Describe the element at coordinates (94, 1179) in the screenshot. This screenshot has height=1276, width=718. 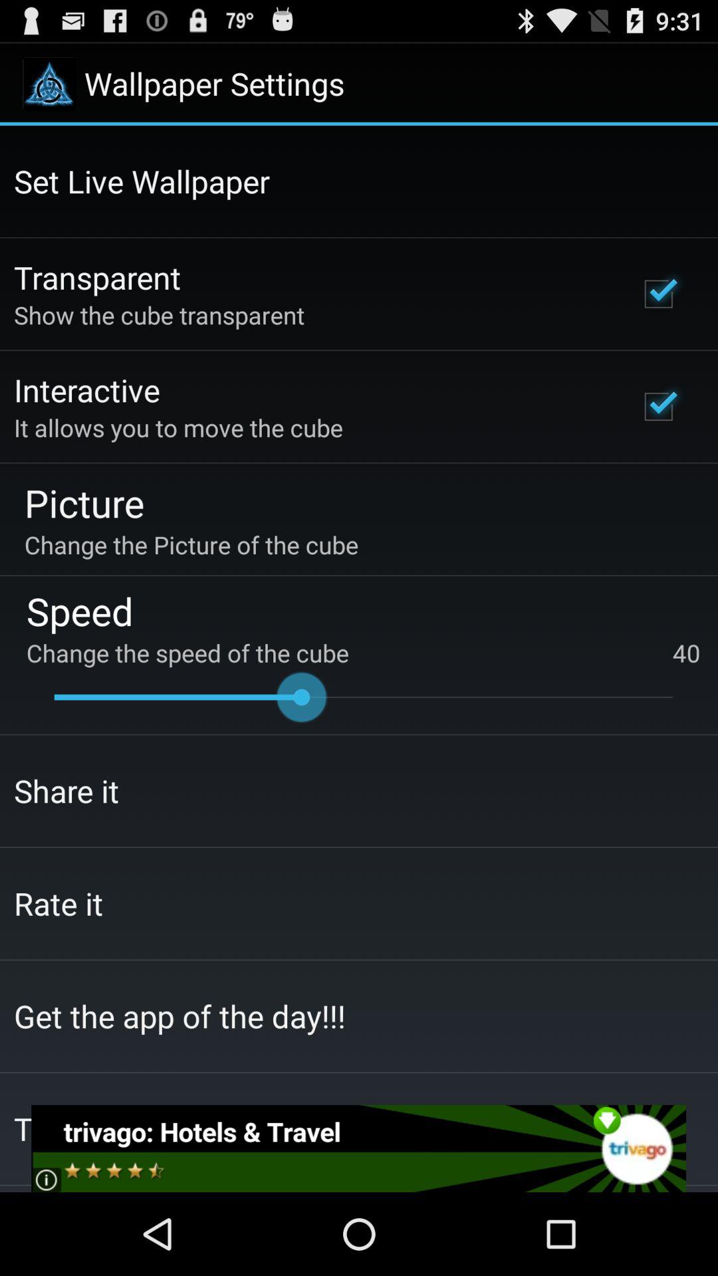
I see `select the second star in advertisement` at that location.